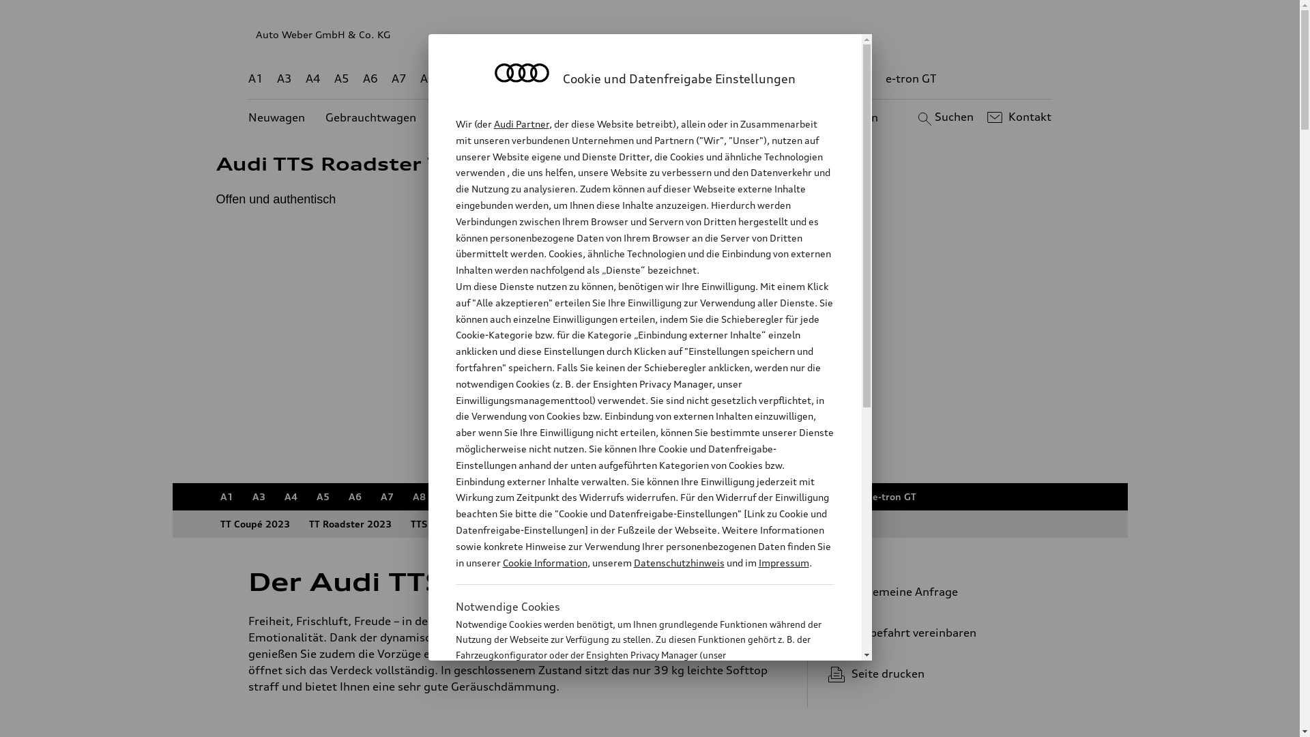 This screenshot has width=1310, height=737. Describe the element at coordinates (428, 79) in the screenshot. I see `A8` at that location.